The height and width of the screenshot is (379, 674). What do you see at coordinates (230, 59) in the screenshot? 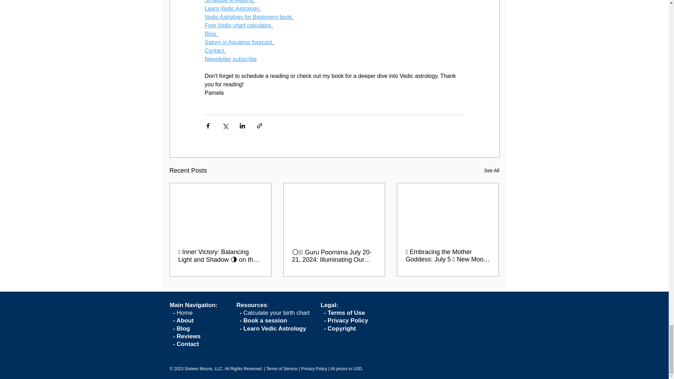
I see `Newsletter subscribe` at bounding box center [230, 59].